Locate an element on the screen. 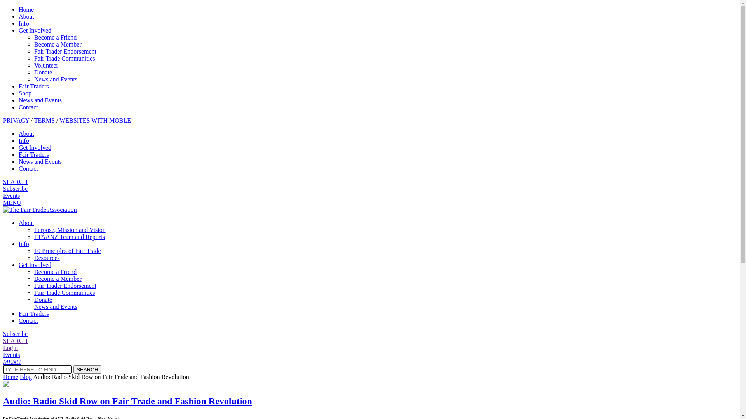 This screenshot has width=746, height=419. Home is located at coordinates (26, 9).